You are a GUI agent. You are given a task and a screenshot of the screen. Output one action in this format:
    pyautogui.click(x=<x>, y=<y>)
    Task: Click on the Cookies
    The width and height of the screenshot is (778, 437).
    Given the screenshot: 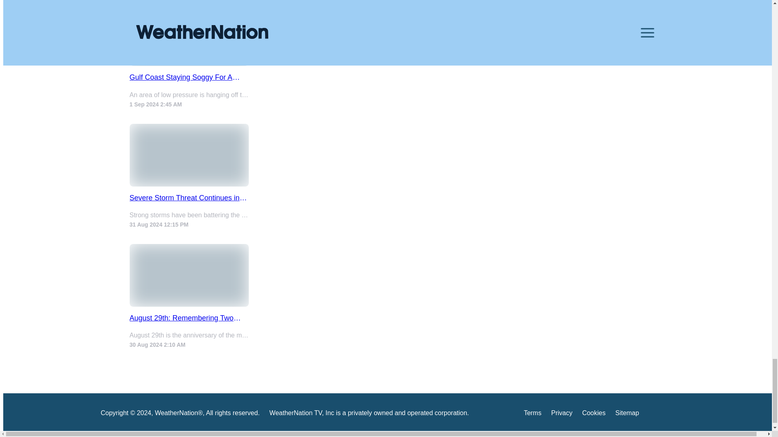 What is the action you would take?
    pyautogui.click(x=594, y=414)
    